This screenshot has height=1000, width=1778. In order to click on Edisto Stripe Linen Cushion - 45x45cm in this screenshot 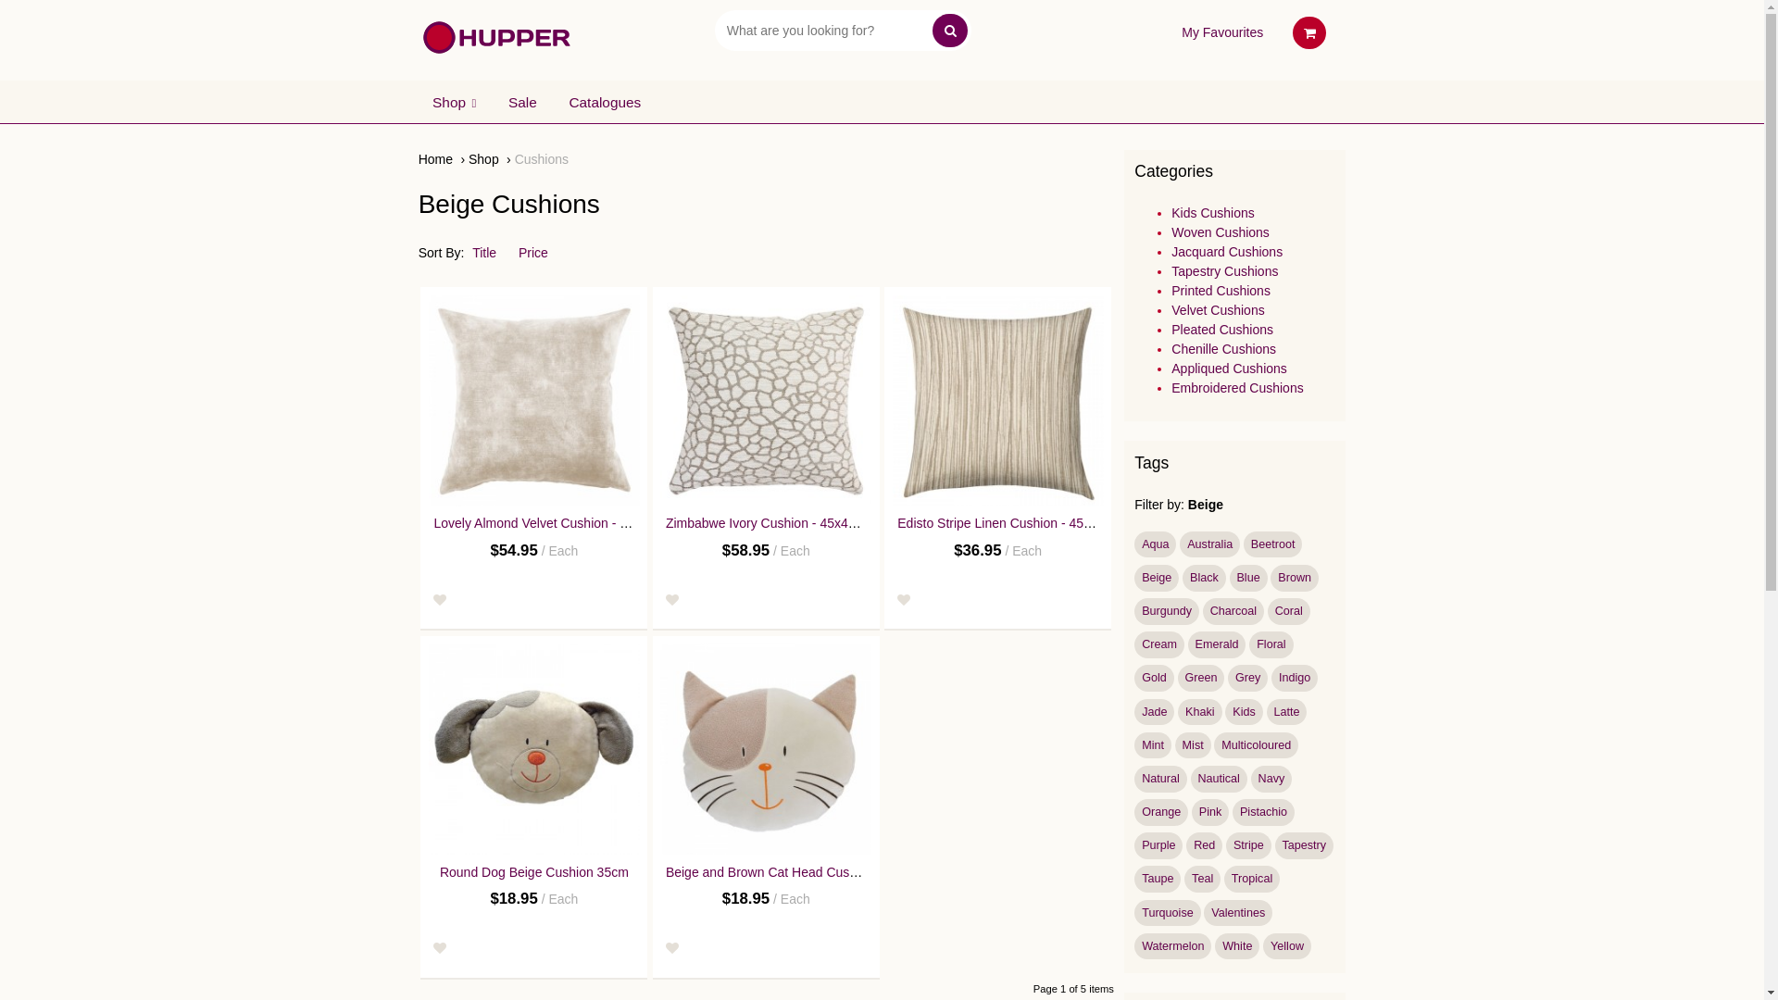, I will do `click(1009, 523)`.